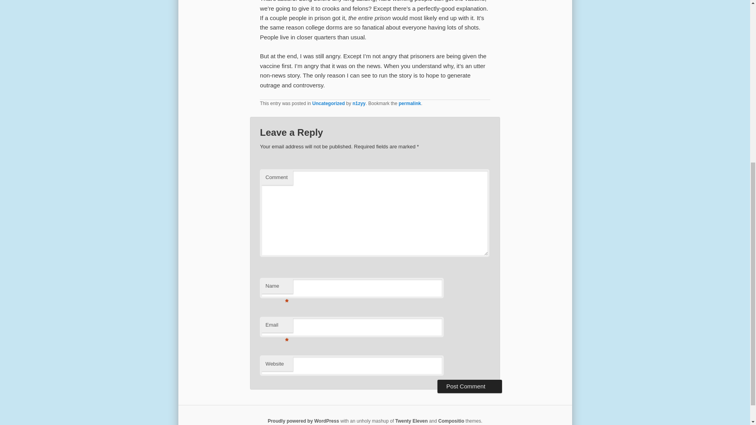 Image resolution: width=756 pixels, height=425 pixels. What do you see at coordinates (451, 421) in the screenshot?
I see `Compositio` at bounding box center [451, 421].